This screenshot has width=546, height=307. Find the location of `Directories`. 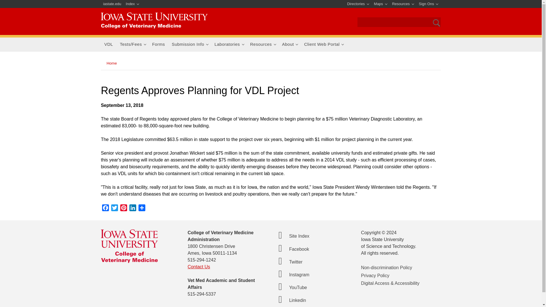

Directories is located at coordinates (358, 4).